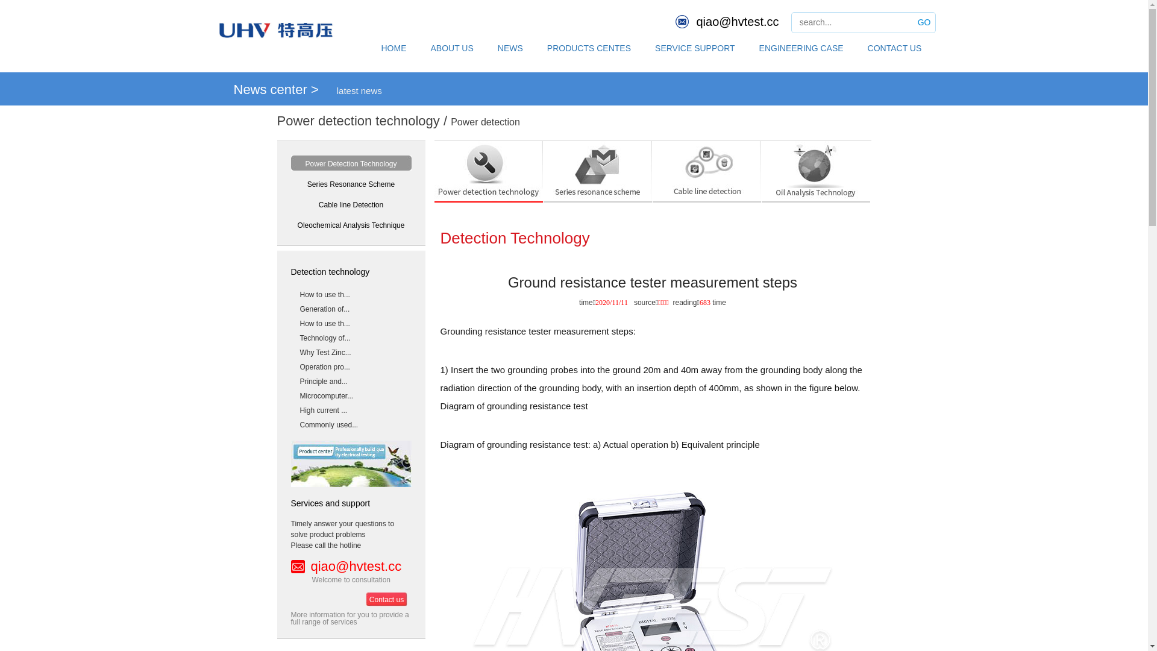  What do you see at coordinates (510, 47) in the screenshot?
I see `NEWS` at bounding box center [510, 47].